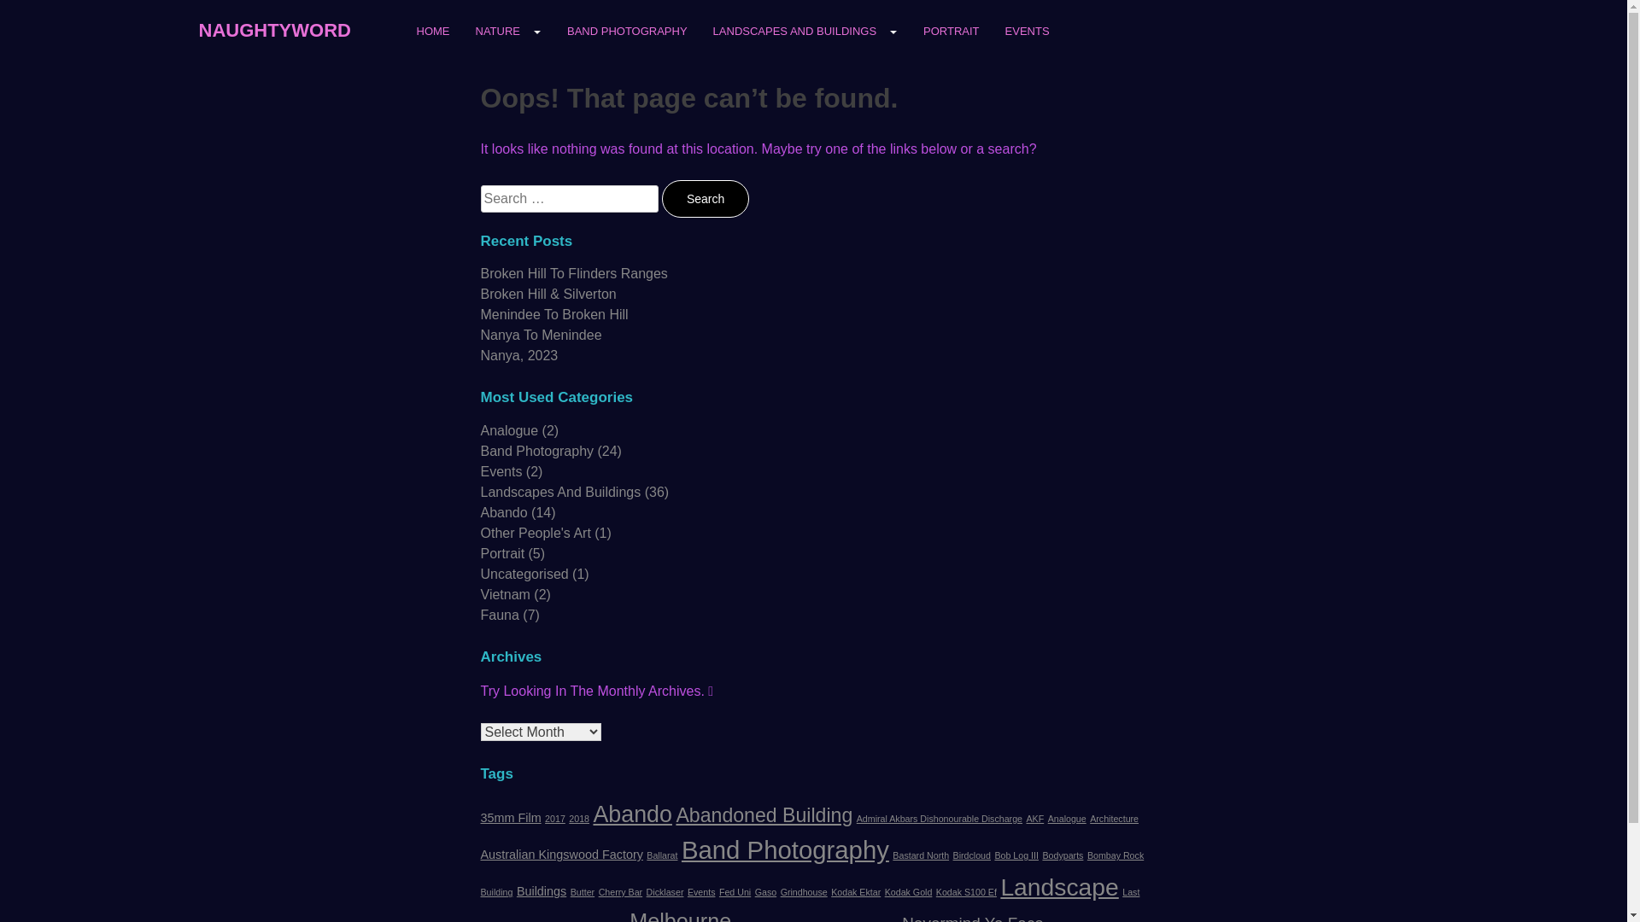 The image size is (1640, 922). What do you see at coordinates (764, 815) in the screenshot?
I see `Abandoned Building` at bounding box center [764, 815].